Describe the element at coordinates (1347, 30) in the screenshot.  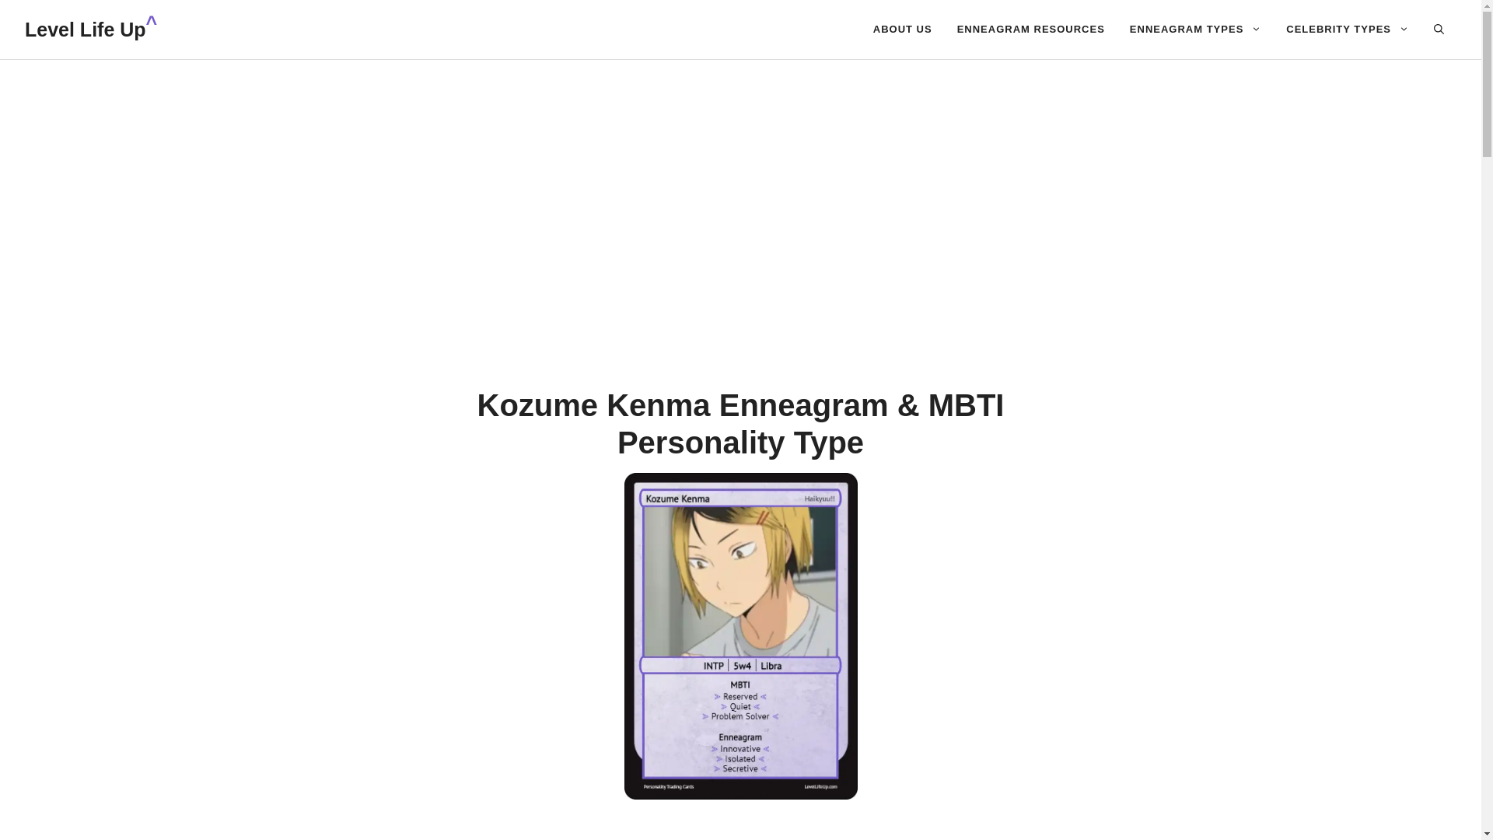
I see `CELEBRITY TYPES` at that location.